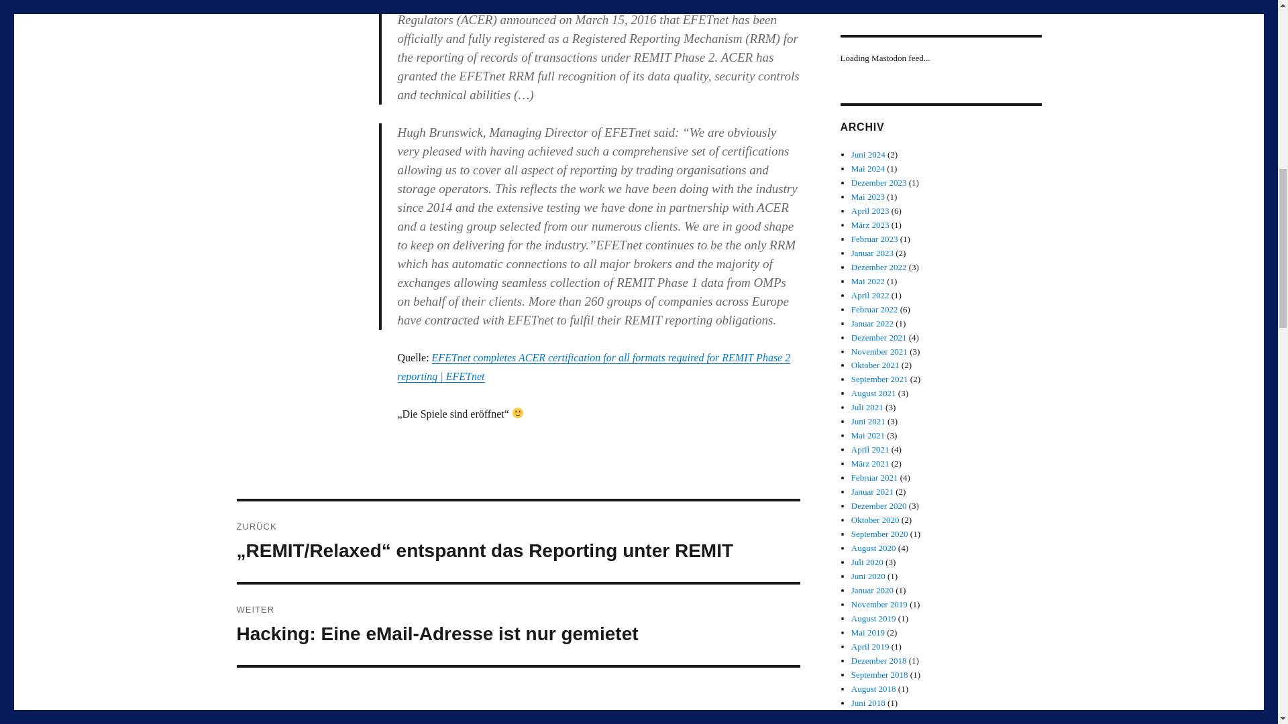 The width and height of the screenshot is (1288, 724). Describe the element at coordinates (868, 197) in the screenshot. I see `Mai 2023` at that location.